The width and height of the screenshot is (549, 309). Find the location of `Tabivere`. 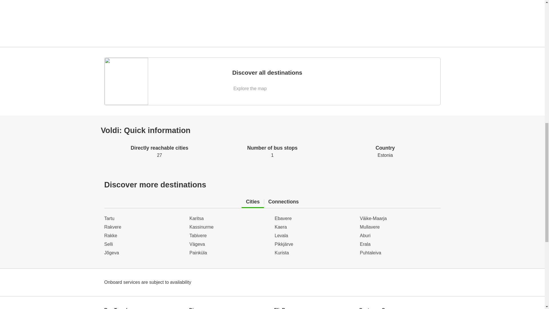

Tabivere is located at coordinates (315, 236).